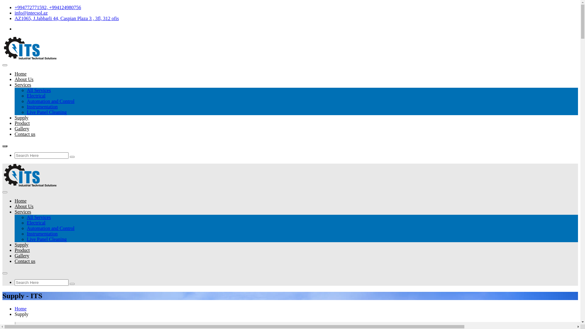 The width and height of the screenshot is (585, 329). Describe the element at coordinates (22, 129) in the screenshot. I see `Gallery` at that location.